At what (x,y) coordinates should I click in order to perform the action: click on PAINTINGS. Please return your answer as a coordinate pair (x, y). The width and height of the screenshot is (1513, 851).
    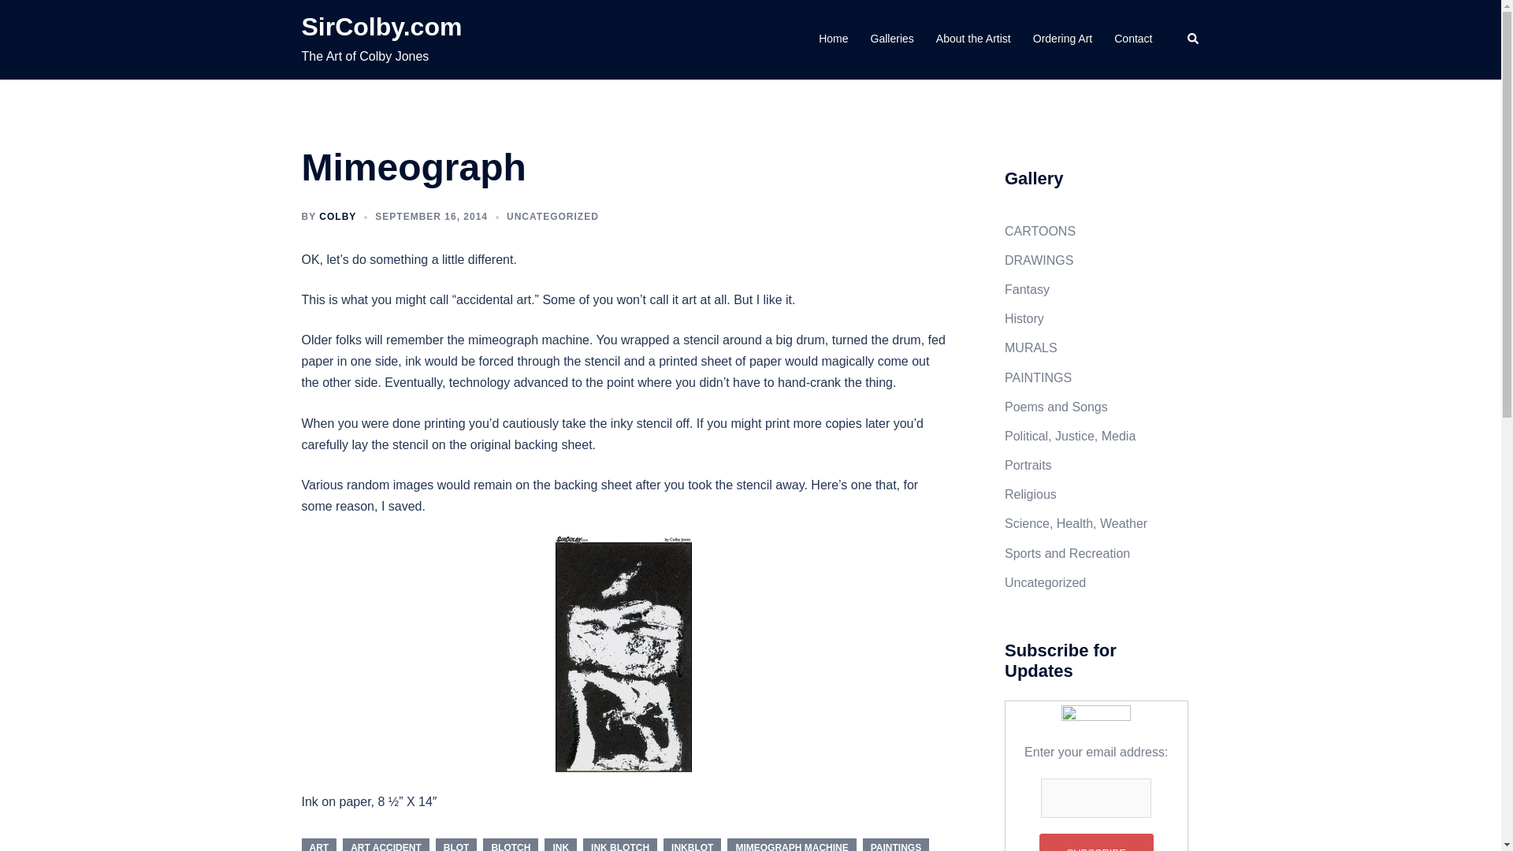
    Looking at the image, I should click on (895, 845).